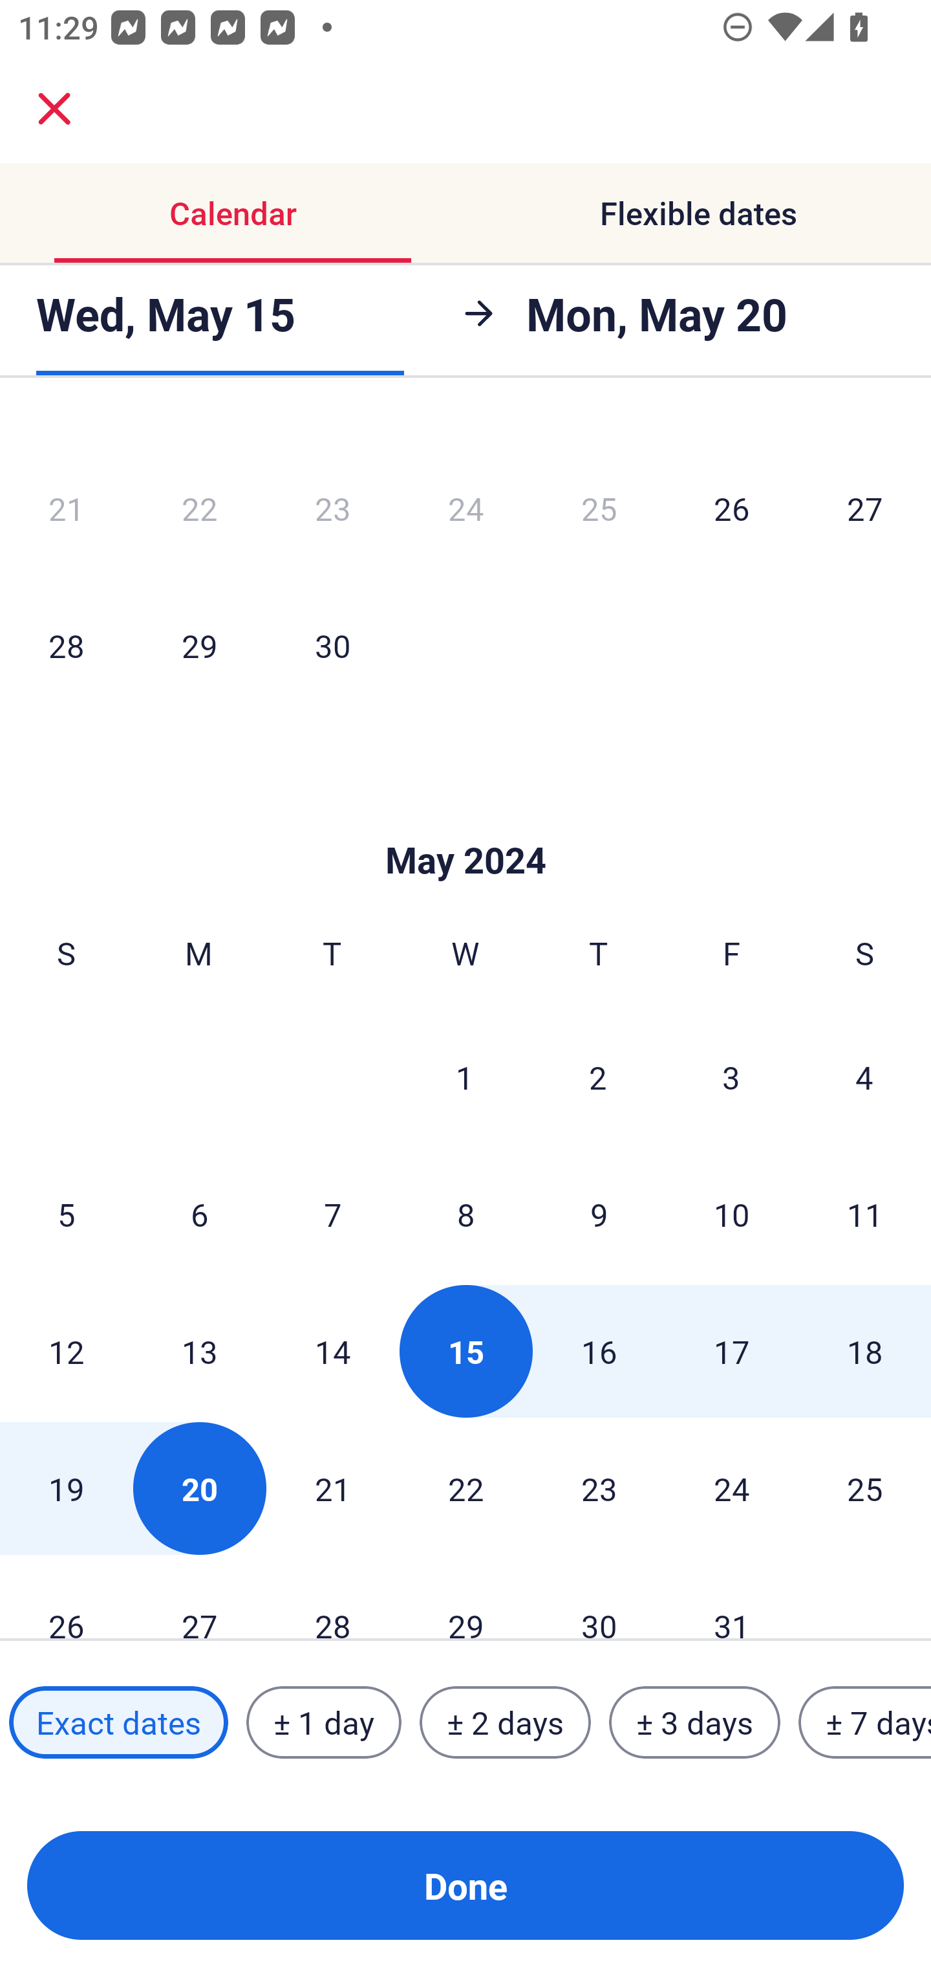 The image size is (931, 1967). I want to click on 14 Tuesday, May 14, 2024, so click(332, 1351).